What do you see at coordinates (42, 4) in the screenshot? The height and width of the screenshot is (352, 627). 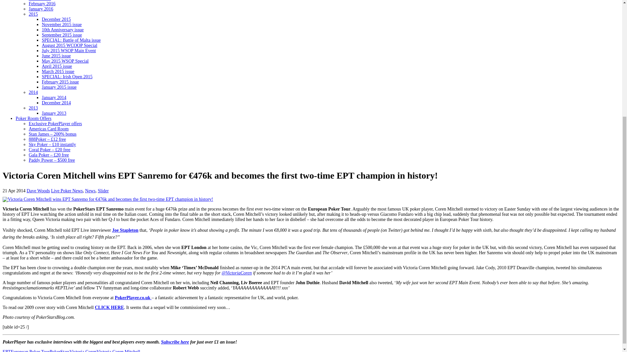 I see `February 2016` at bounding box center [42, 4].